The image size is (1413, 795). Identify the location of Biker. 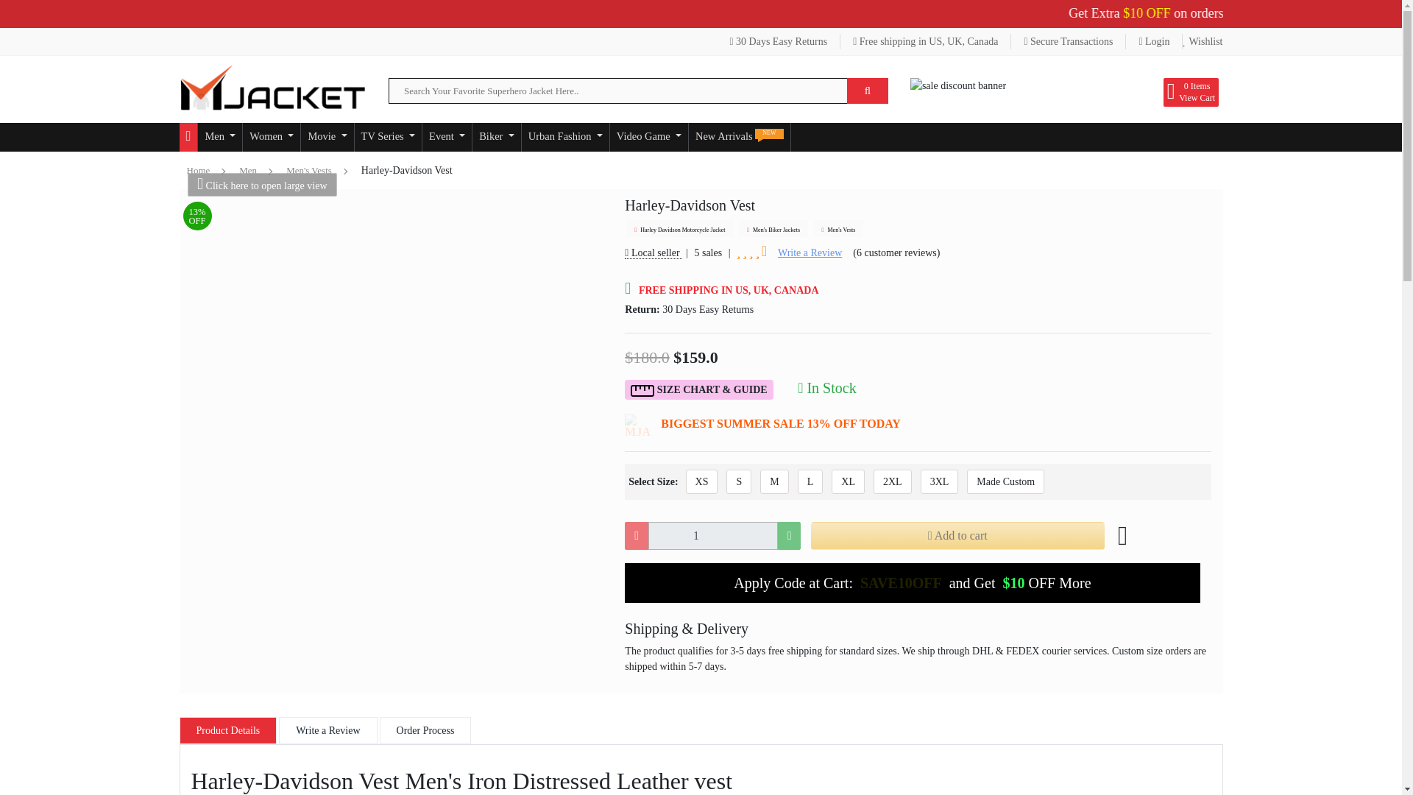
(496, 137).